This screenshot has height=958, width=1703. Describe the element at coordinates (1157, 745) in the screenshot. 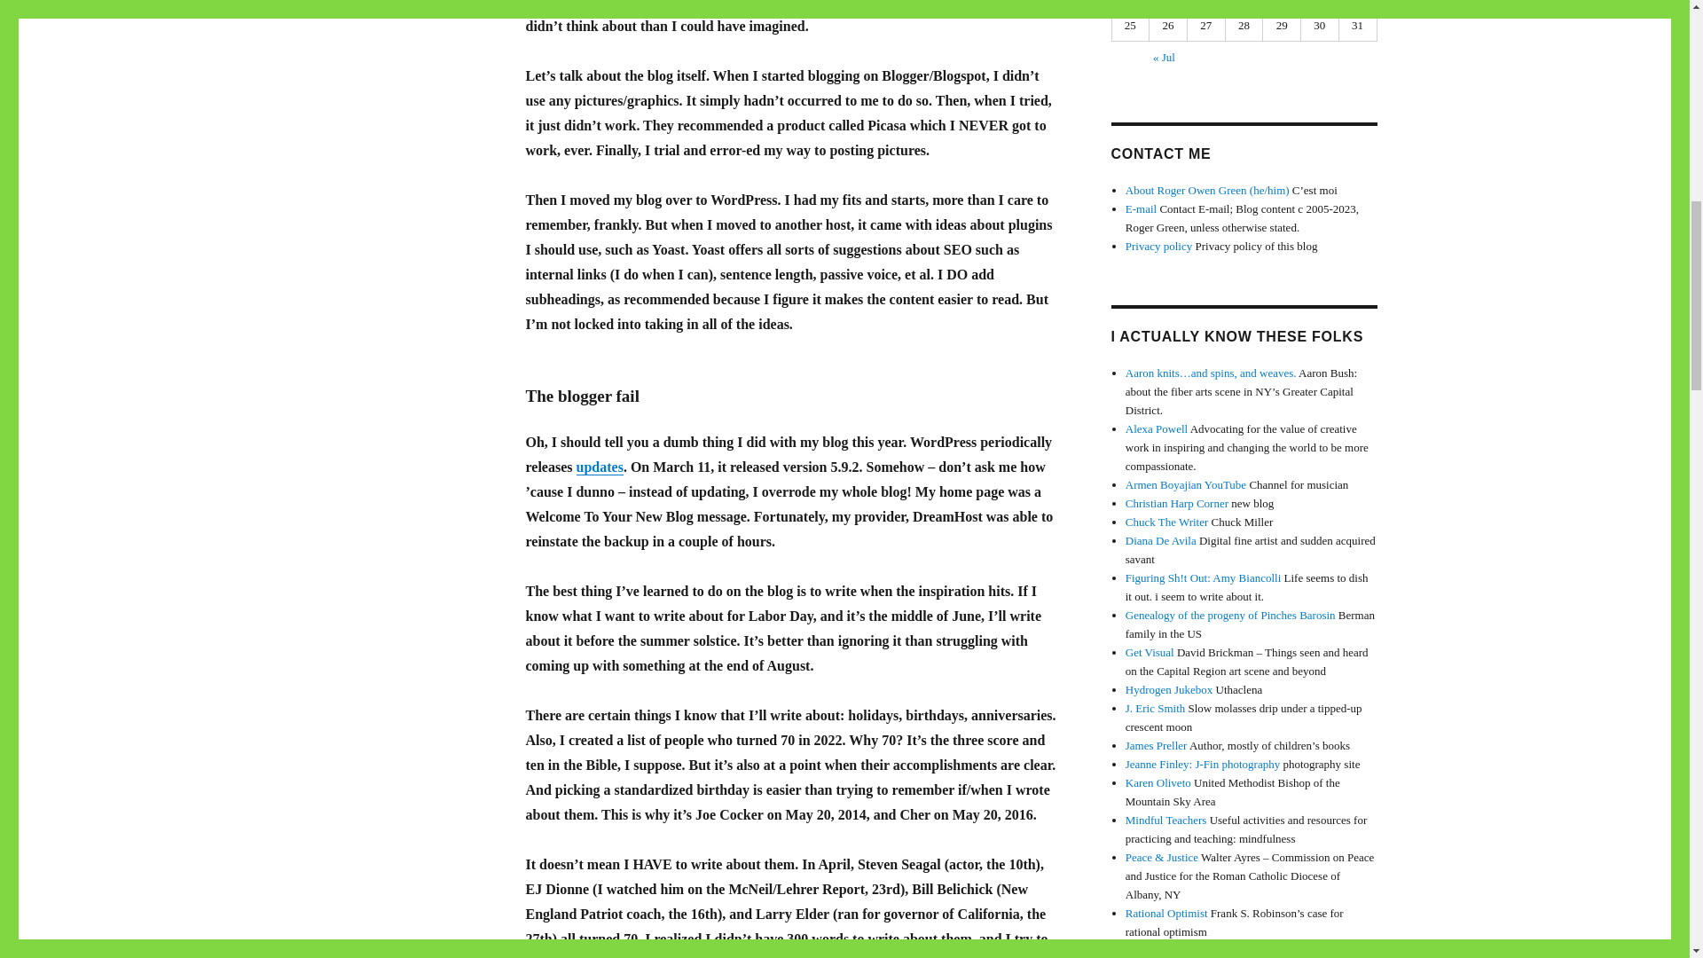

I see `James Preller` at that location.